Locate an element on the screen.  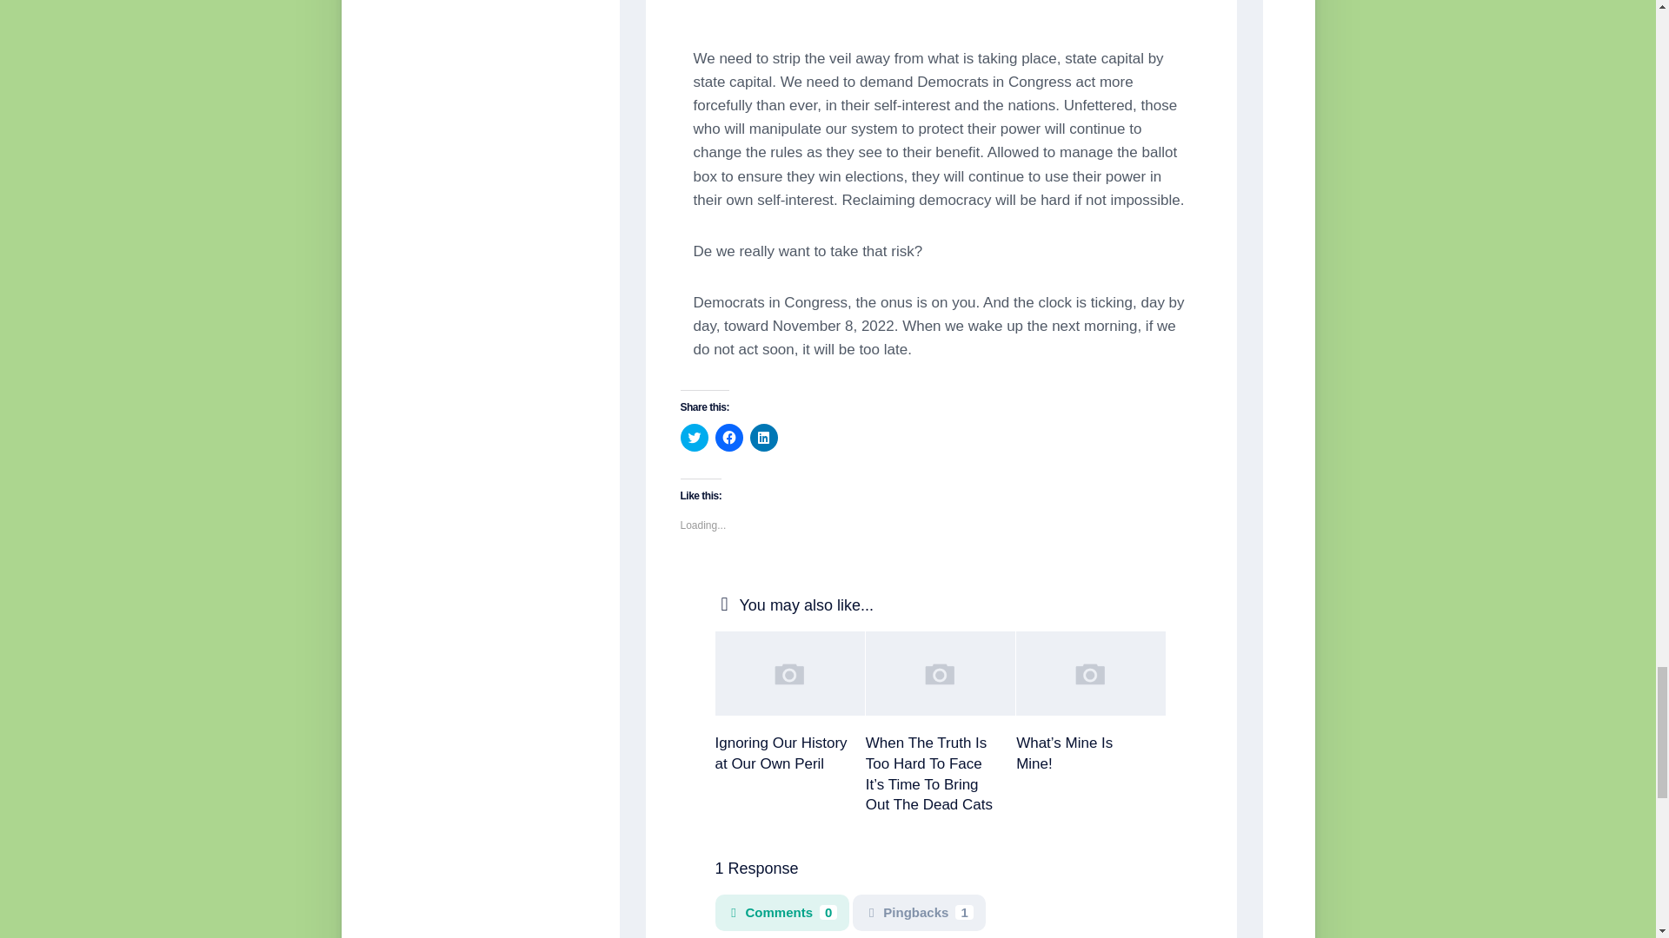
Click to share on LinkedIn is located at coordinates (763, 438).